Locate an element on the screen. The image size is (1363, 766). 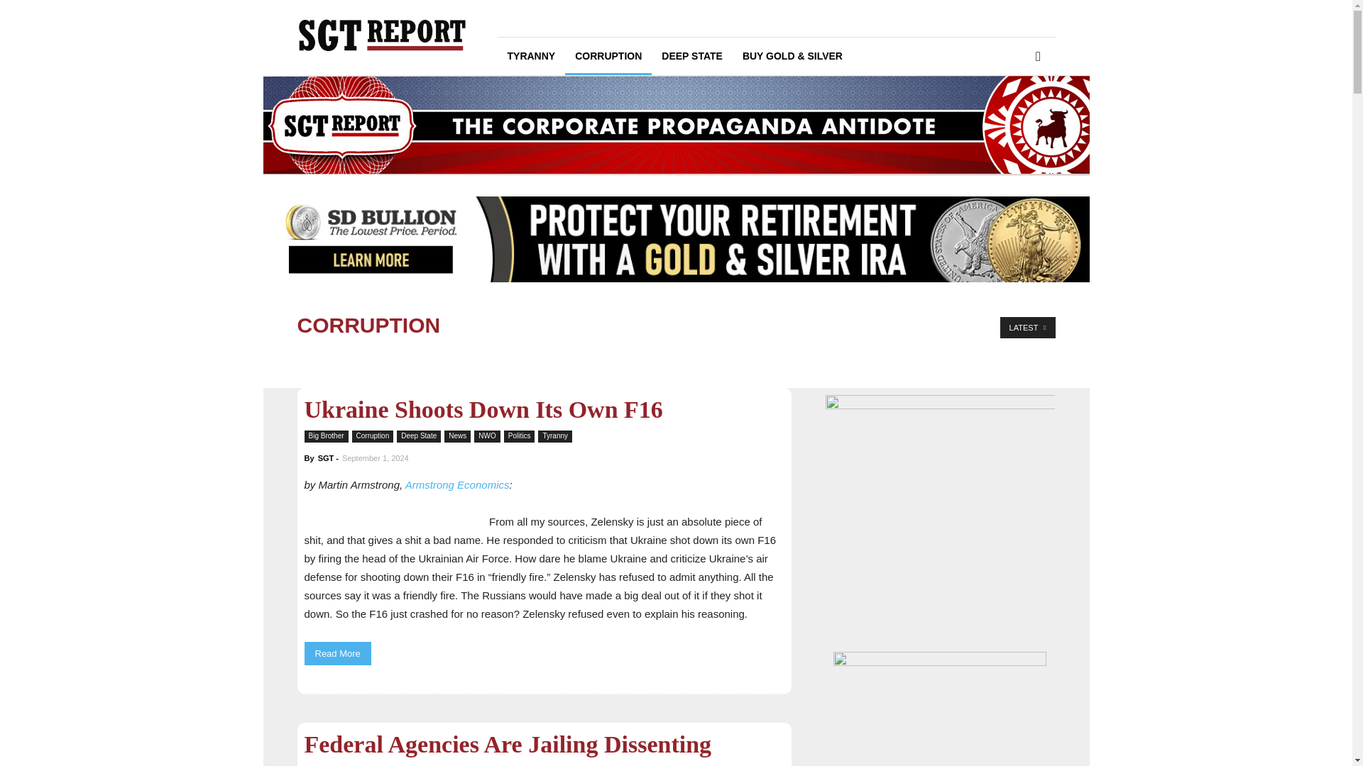
SGT is located at coordinates (325, 458).